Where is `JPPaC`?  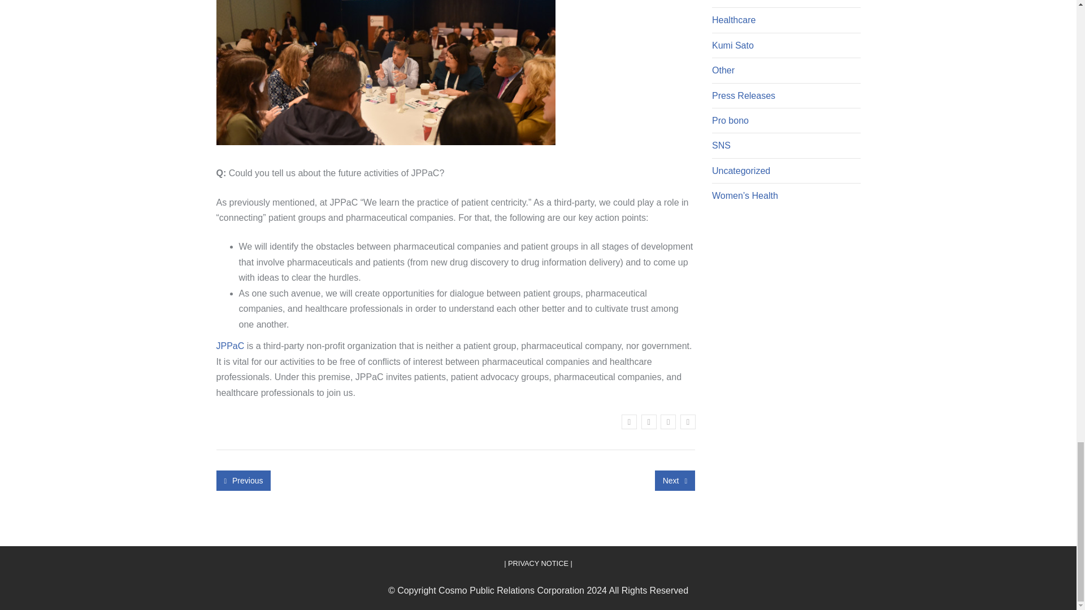 JPPaC is located at coordinates (230, 346).